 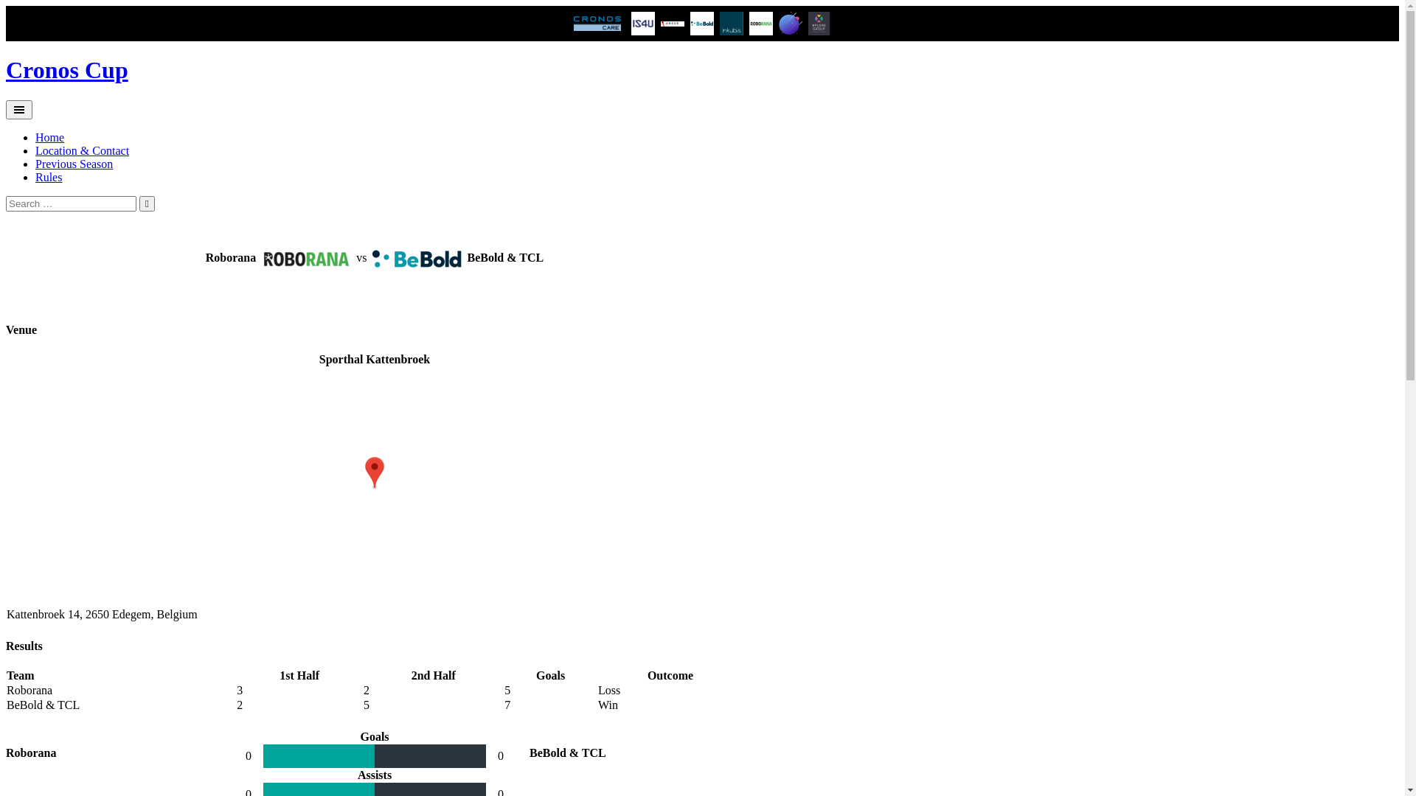 I want to click on Rules, so click(x=49, y=177).